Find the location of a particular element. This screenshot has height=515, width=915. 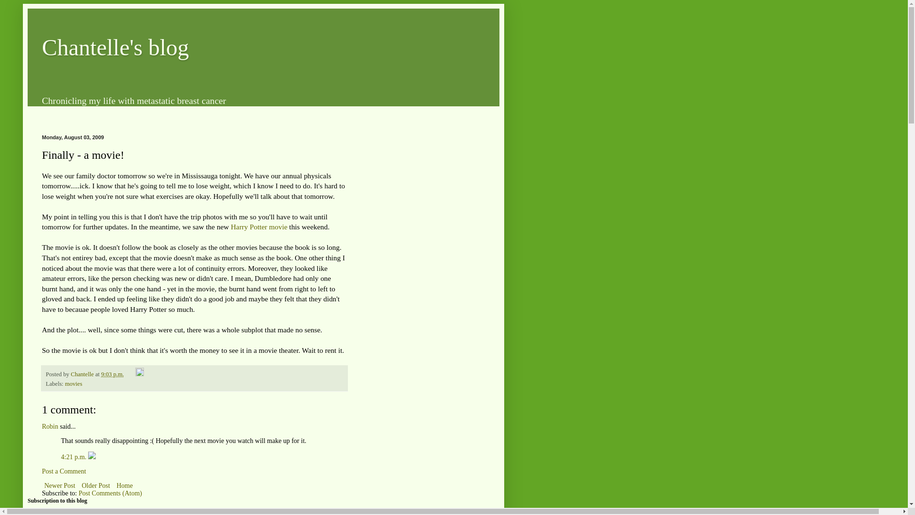

Email Post is located at coordinates (131, 374).